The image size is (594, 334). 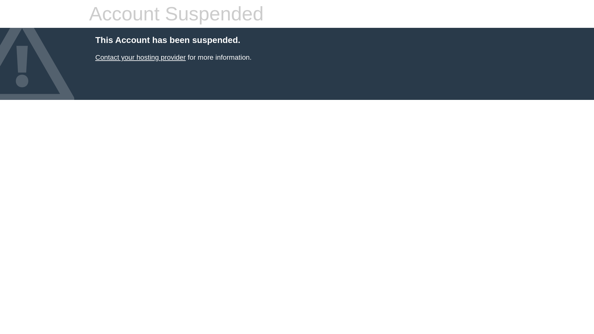 I want to click on Contact your hosting provider, so click(x=140, y=57).